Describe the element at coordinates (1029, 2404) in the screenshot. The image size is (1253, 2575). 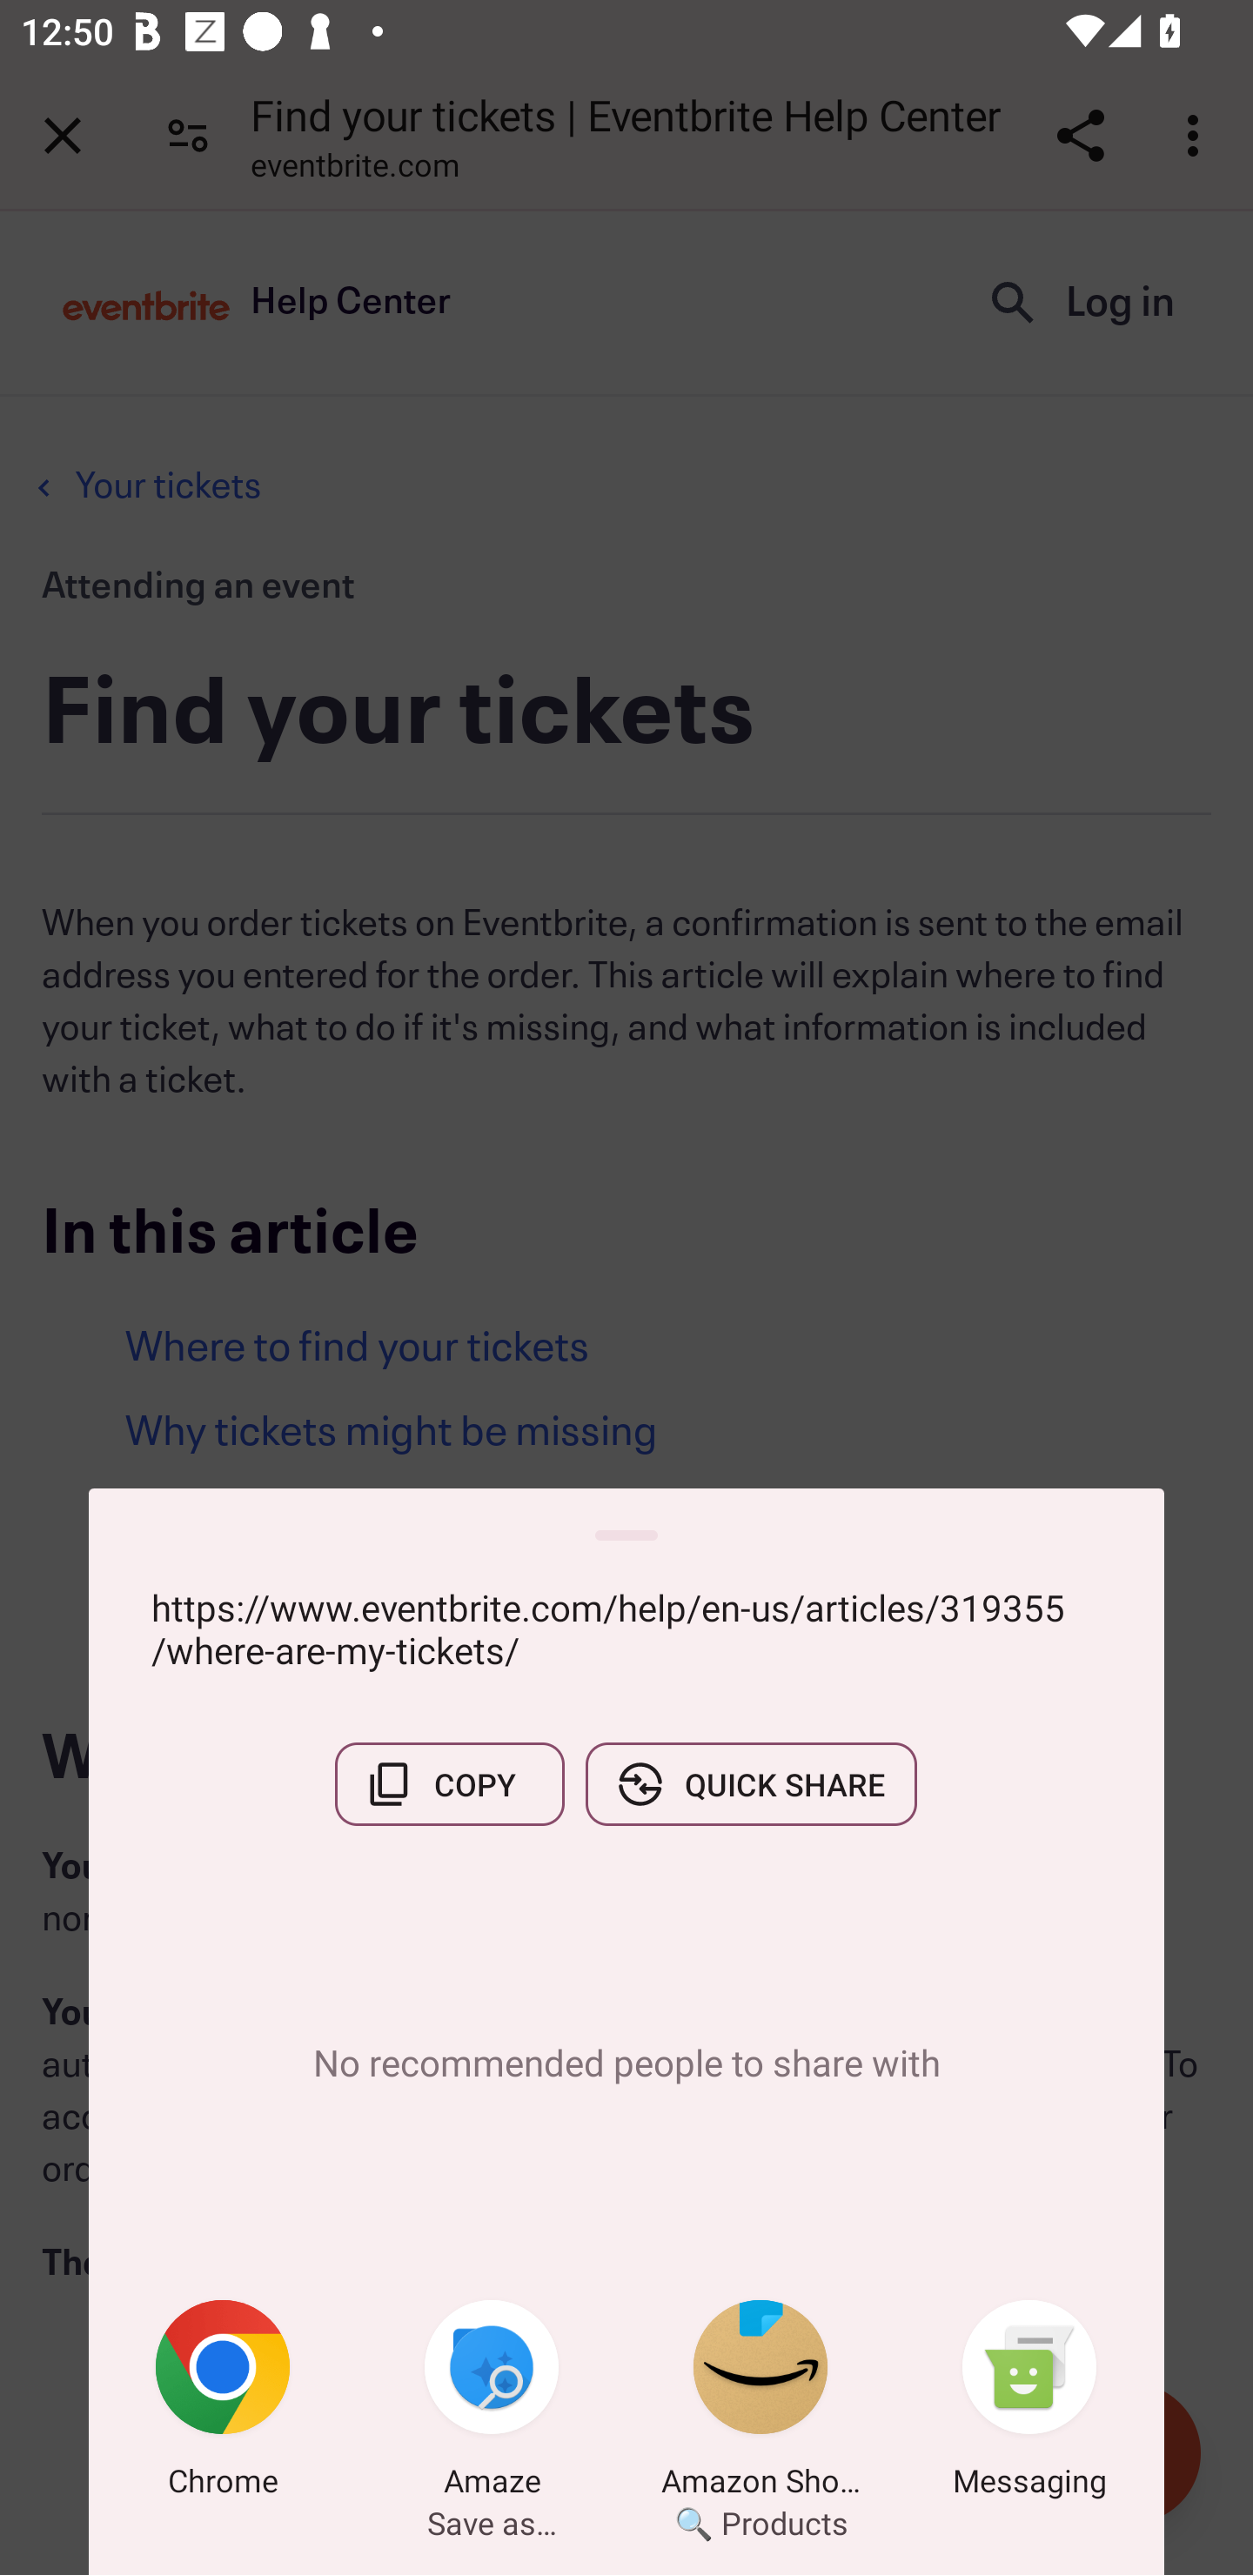
I see `Messaging` at that location.